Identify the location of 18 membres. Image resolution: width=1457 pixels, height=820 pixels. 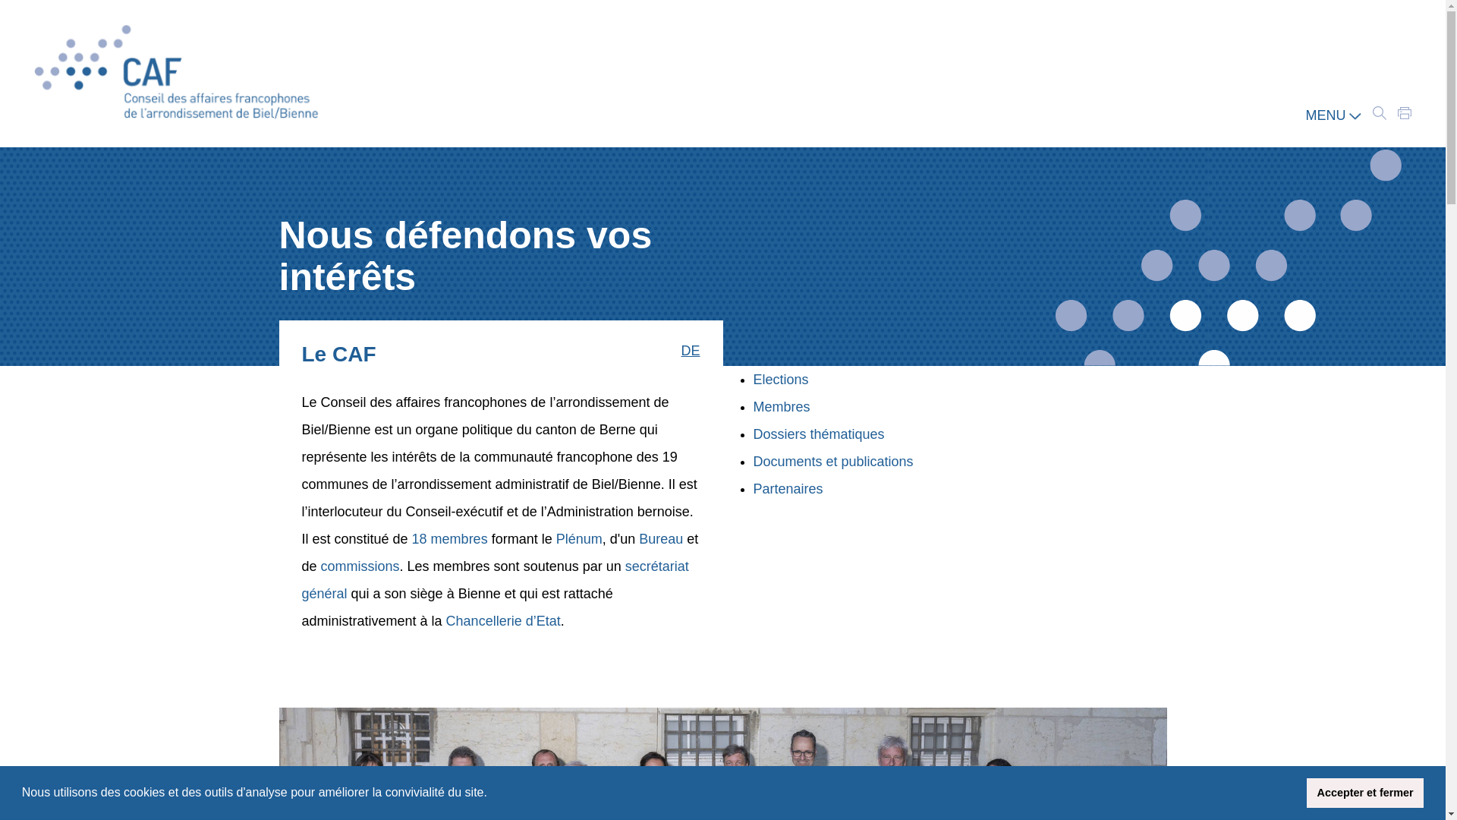
(450, 539).